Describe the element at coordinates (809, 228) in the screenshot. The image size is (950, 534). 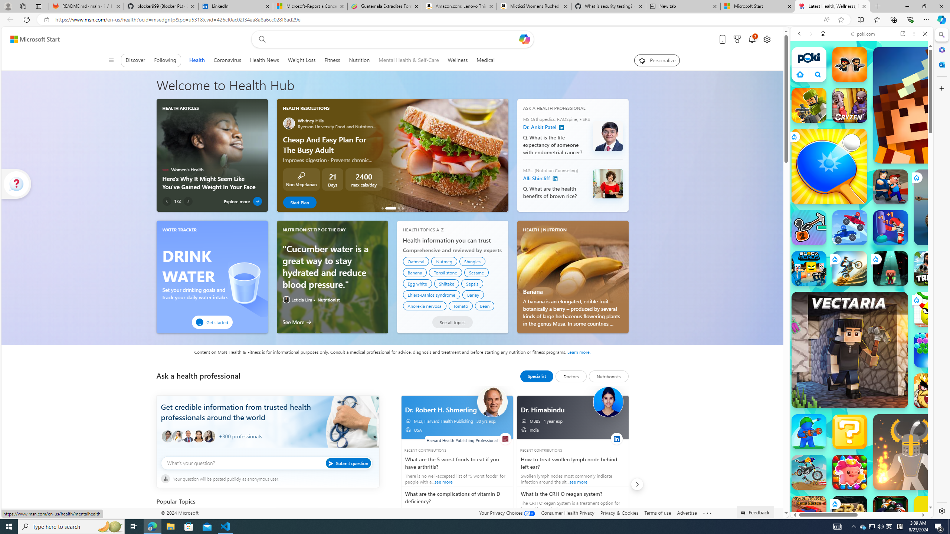
I see `Stickman Climb 2 Stickman Climb 2` at that location.